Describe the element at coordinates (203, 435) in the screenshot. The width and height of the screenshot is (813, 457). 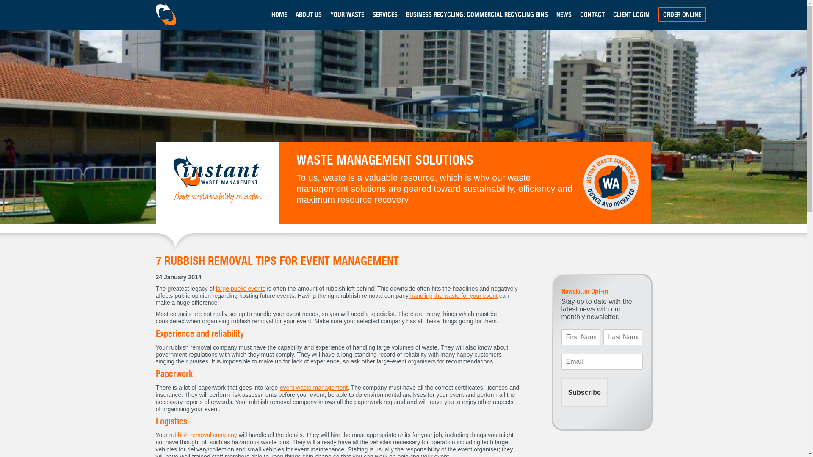
I see `rubbish removal company` at that location.